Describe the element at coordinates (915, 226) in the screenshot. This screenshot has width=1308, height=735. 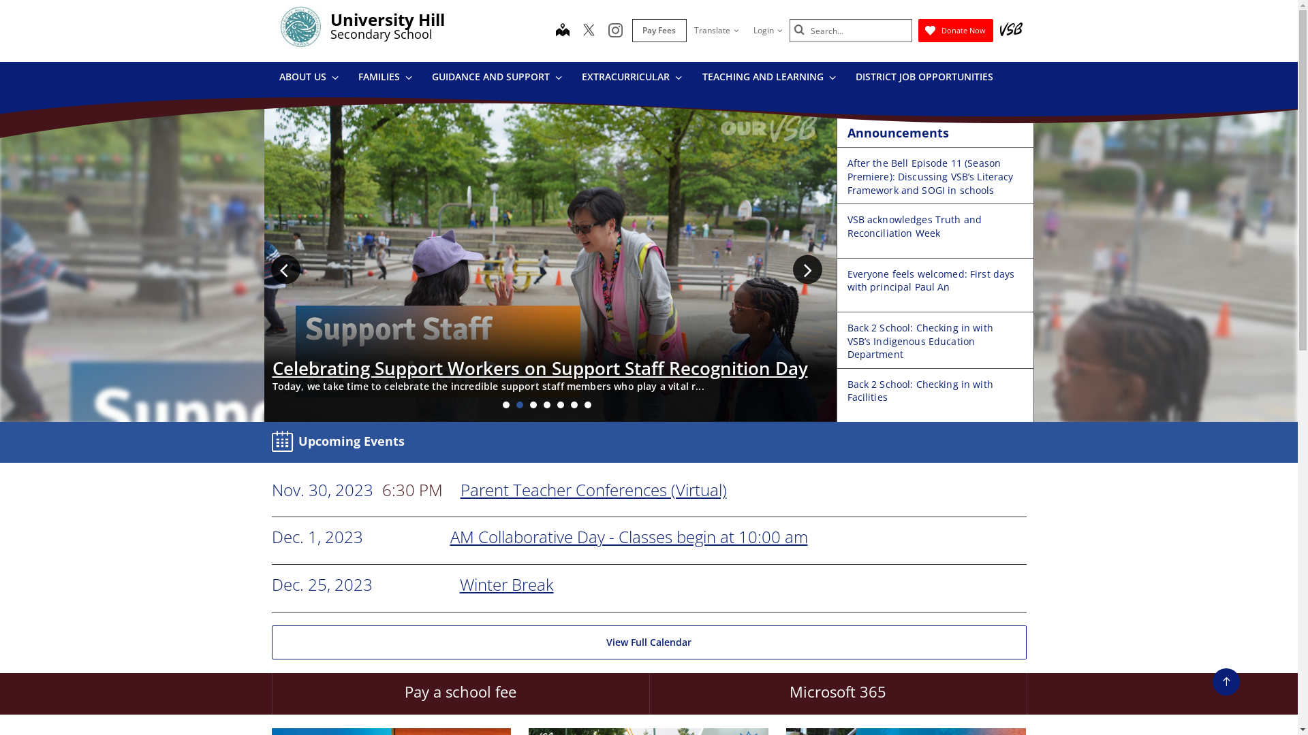
I see `VSB acknowledges Truth and Reconciliation Week` at that location.